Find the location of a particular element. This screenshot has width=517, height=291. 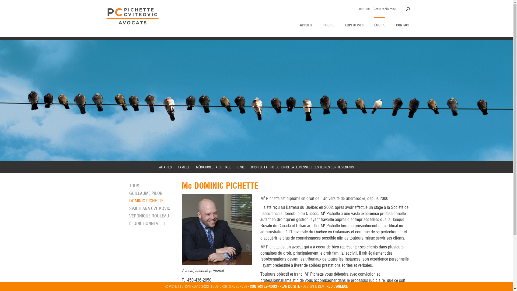

RED L'AGENCE is located at coordinates (337, 286).